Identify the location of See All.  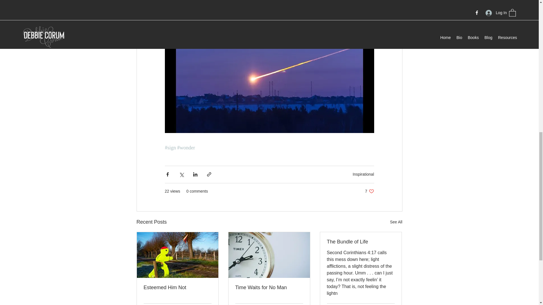
(396, 222).